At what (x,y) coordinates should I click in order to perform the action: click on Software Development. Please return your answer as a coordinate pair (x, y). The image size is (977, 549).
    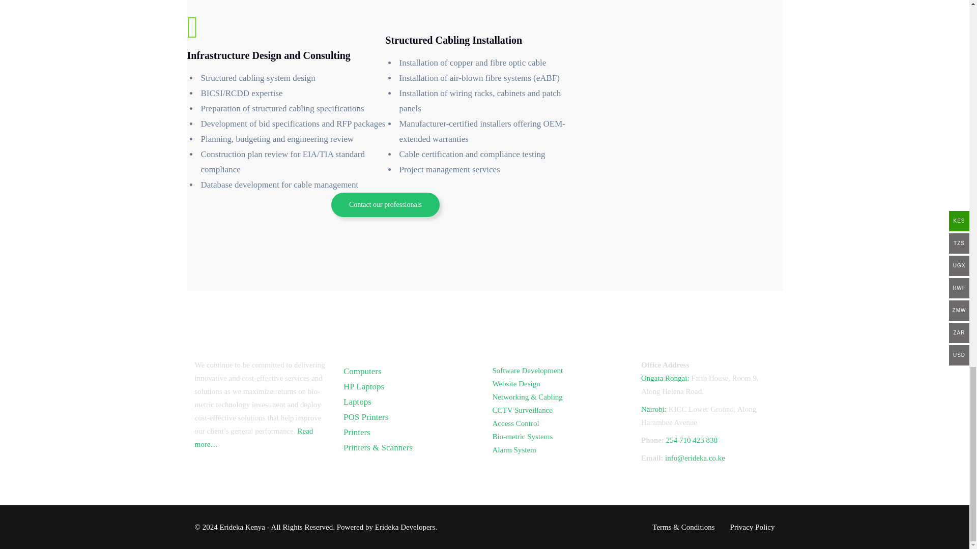
    Looking at the image, I should click on (528, 370).